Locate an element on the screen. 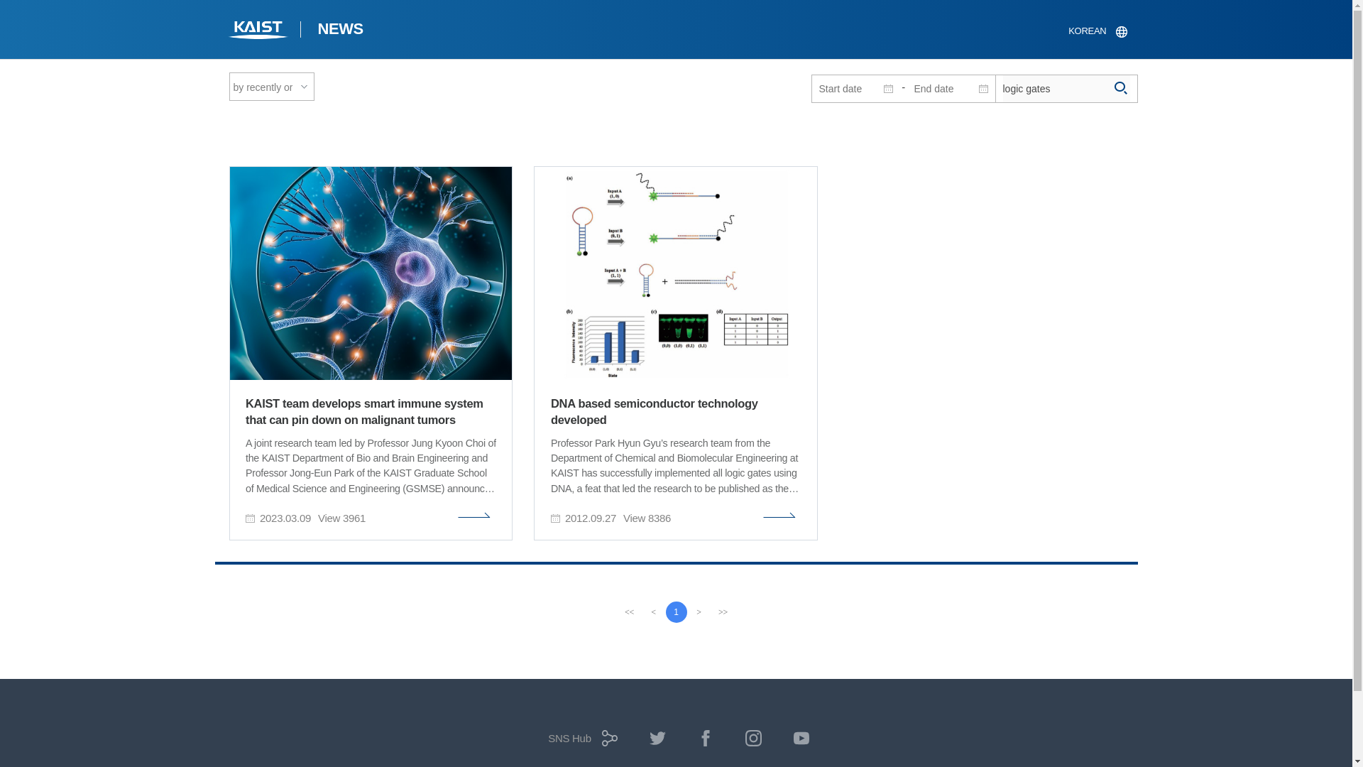  logic gates is located at coordinates (1066, 88).